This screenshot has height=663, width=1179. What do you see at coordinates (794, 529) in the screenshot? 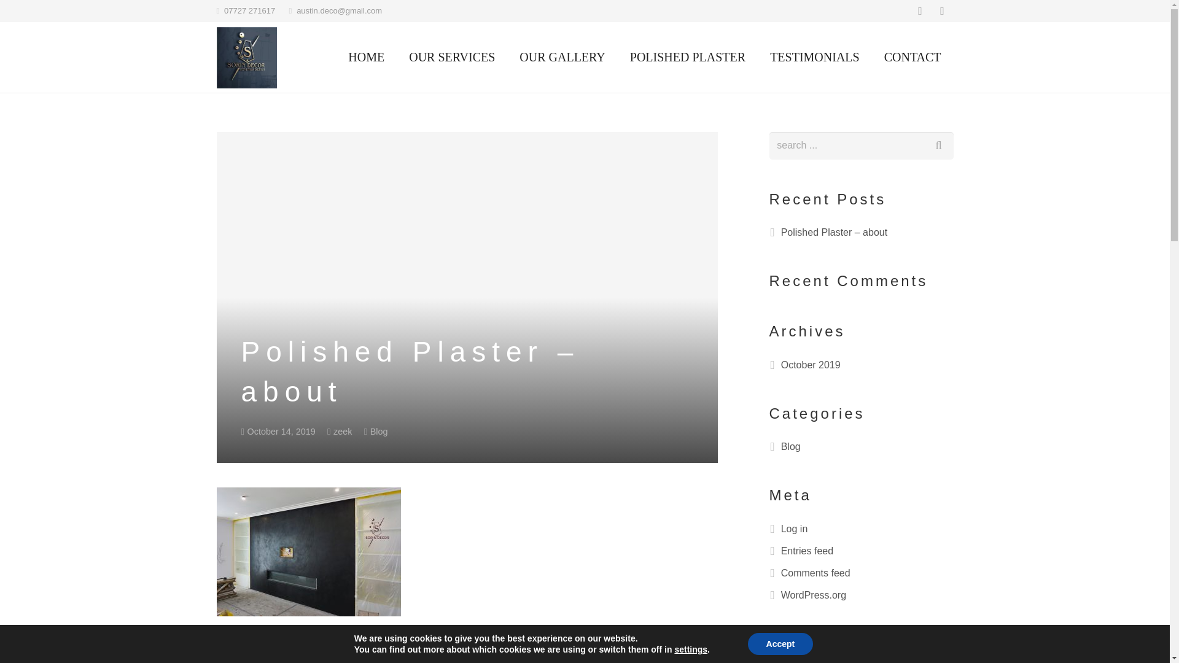
I see `Log in` at bounding box center [794, 529].